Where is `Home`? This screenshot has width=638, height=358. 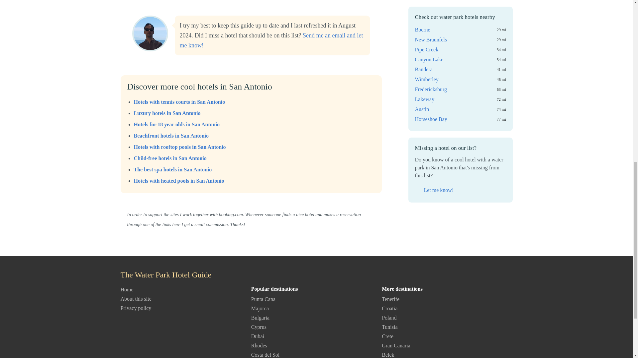 Home is located at coordinates (127, 290).